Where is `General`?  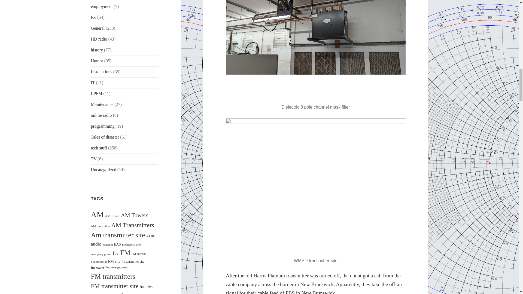 General is located at coordinates (98, 28).